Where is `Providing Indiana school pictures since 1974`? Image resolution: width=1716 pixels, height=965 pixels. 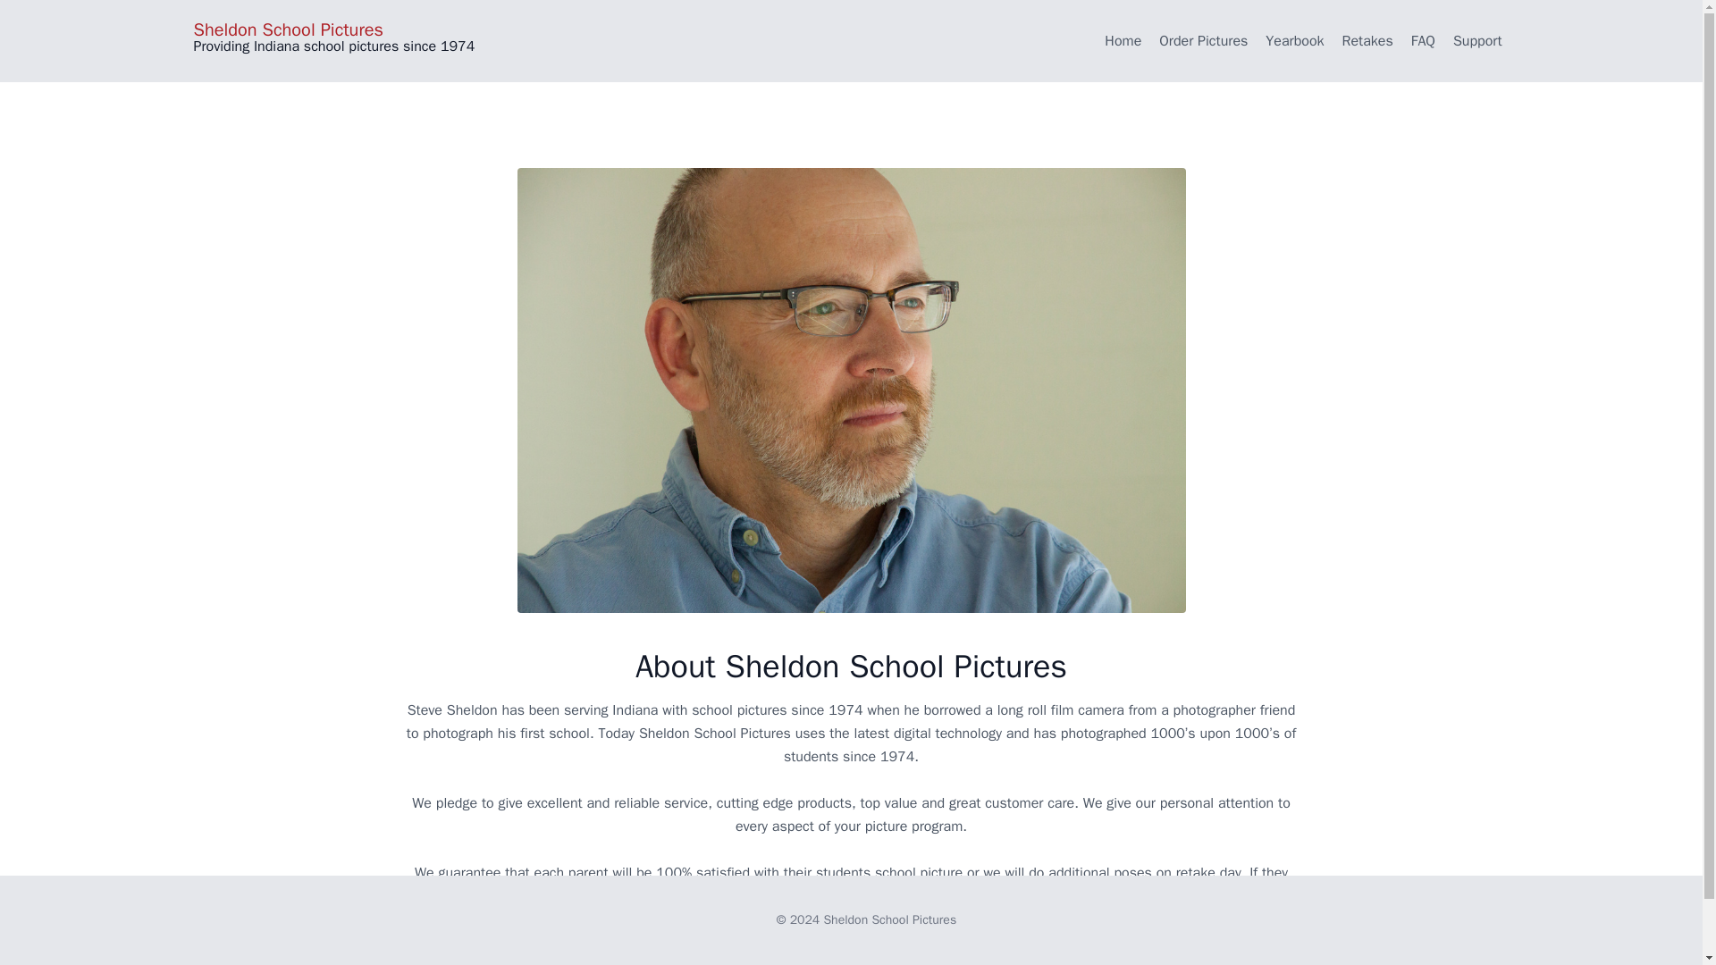 Providing Indiana school pictures since 1974 is located at coordinates (328, 46).